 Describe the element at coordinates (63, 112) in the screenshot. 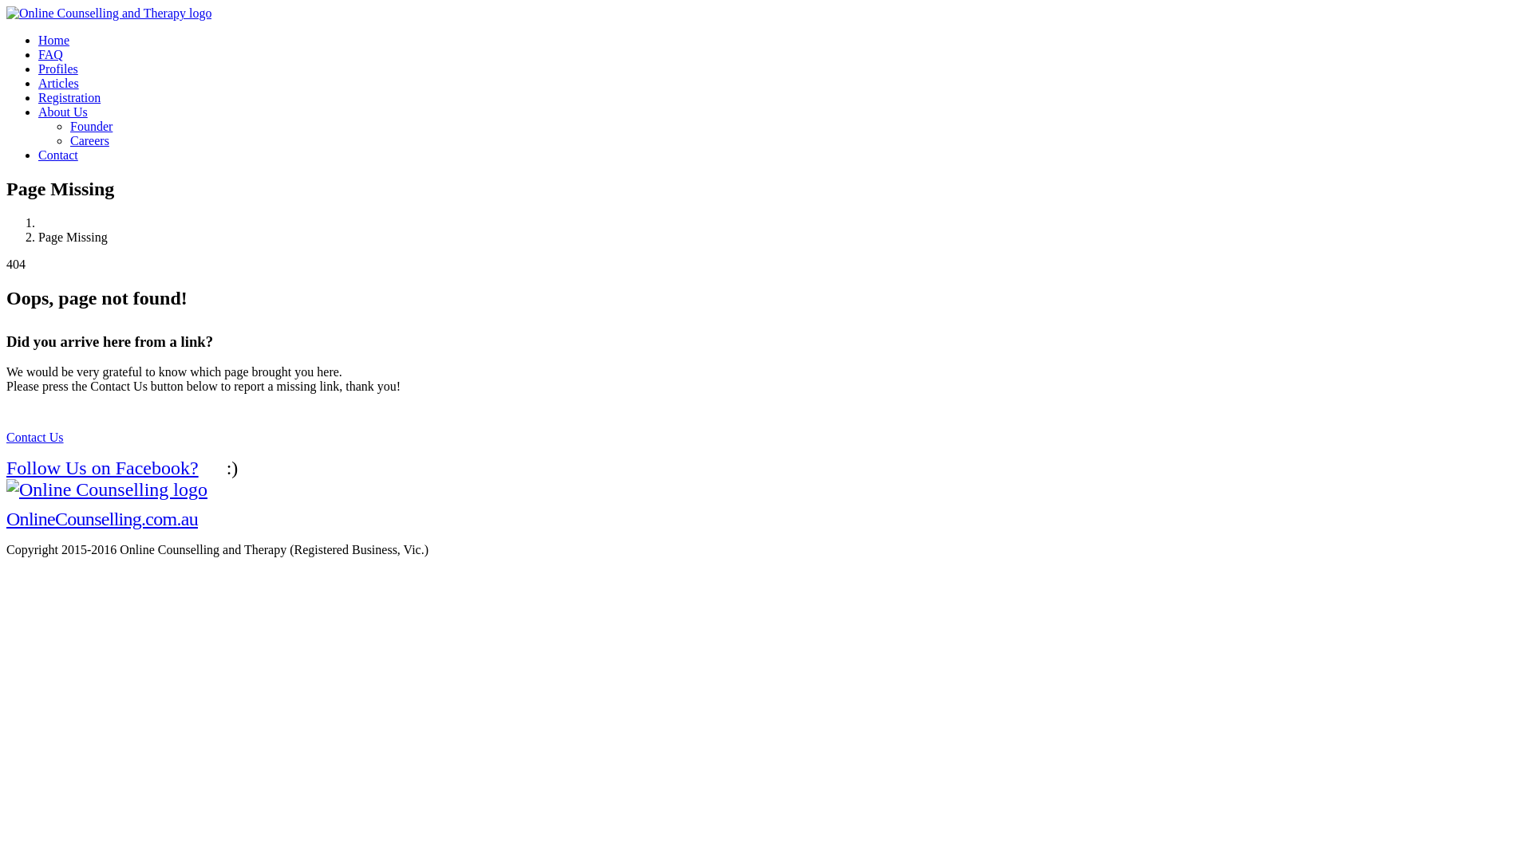

I see `About Us` at that location.